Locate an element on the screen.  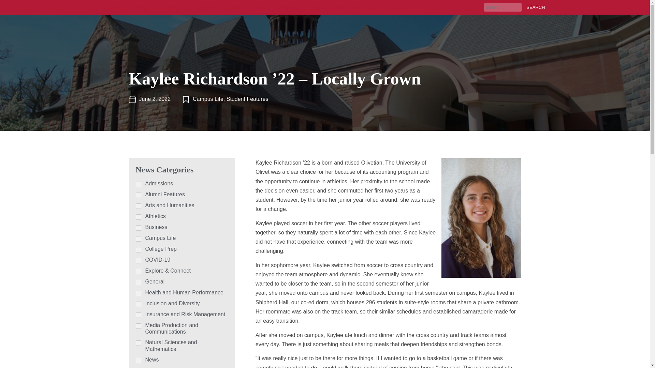
39 is located at coordinates (139, 239).